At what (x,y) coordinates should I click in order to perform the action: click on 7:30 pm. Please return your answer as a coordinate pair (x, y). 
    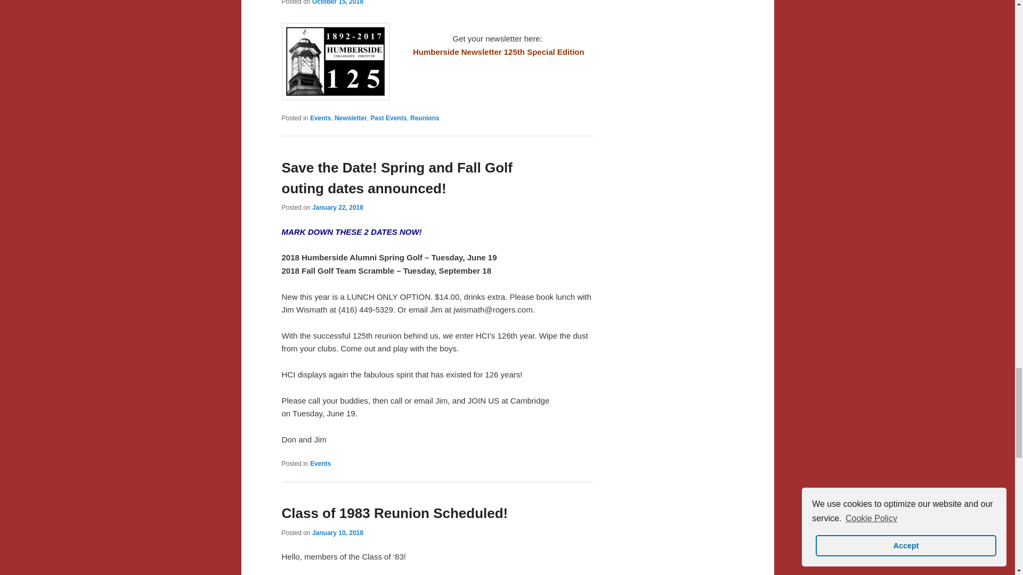
    Looking at the image, I should click on (337, 208).